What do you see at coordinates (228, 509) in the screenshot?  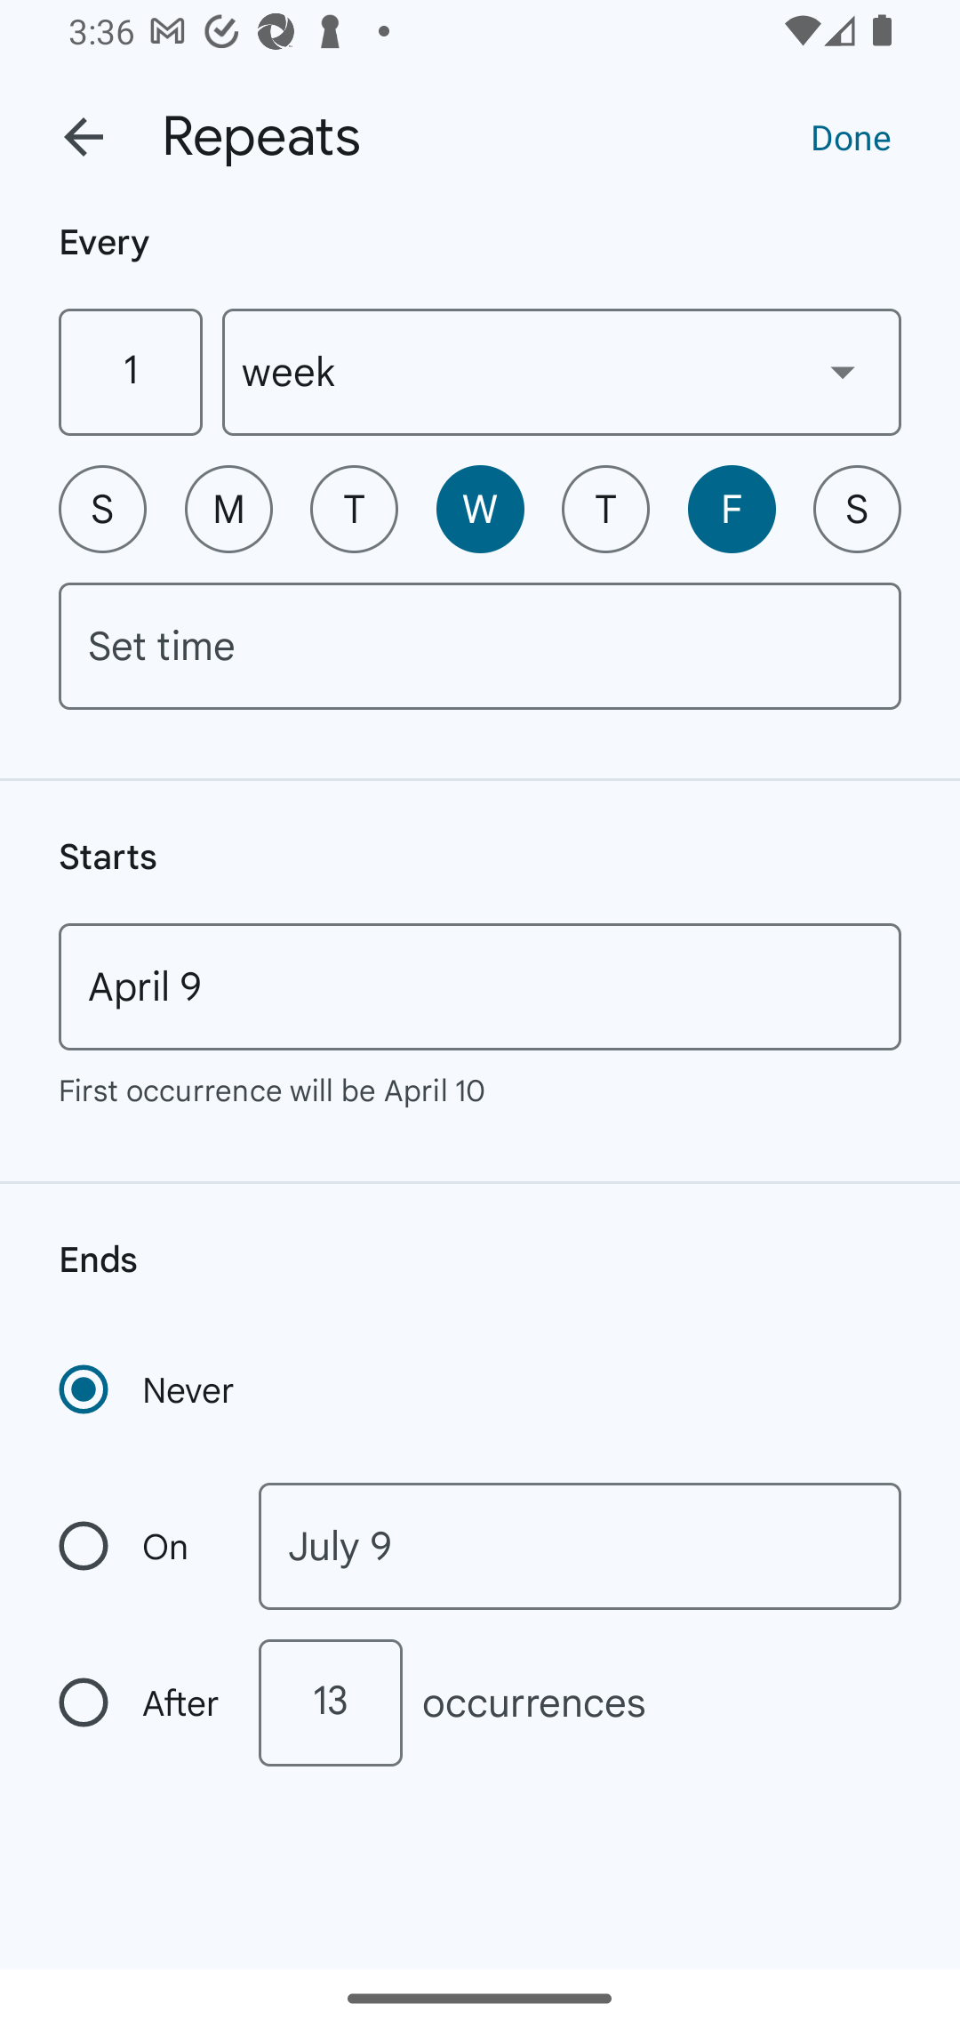 I see `M Monday` at bounding box center [228, 509].